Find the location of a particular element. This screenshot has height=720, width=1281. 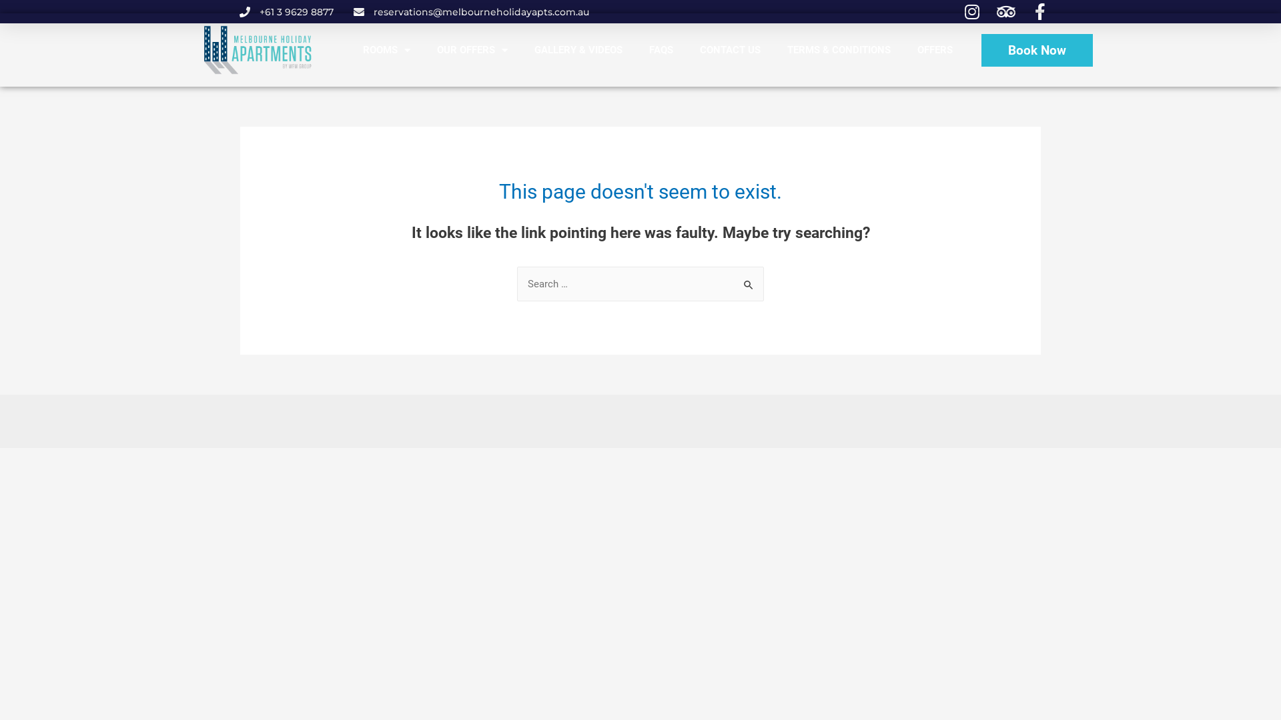

OFFERS is located at coordinates (935, 50).